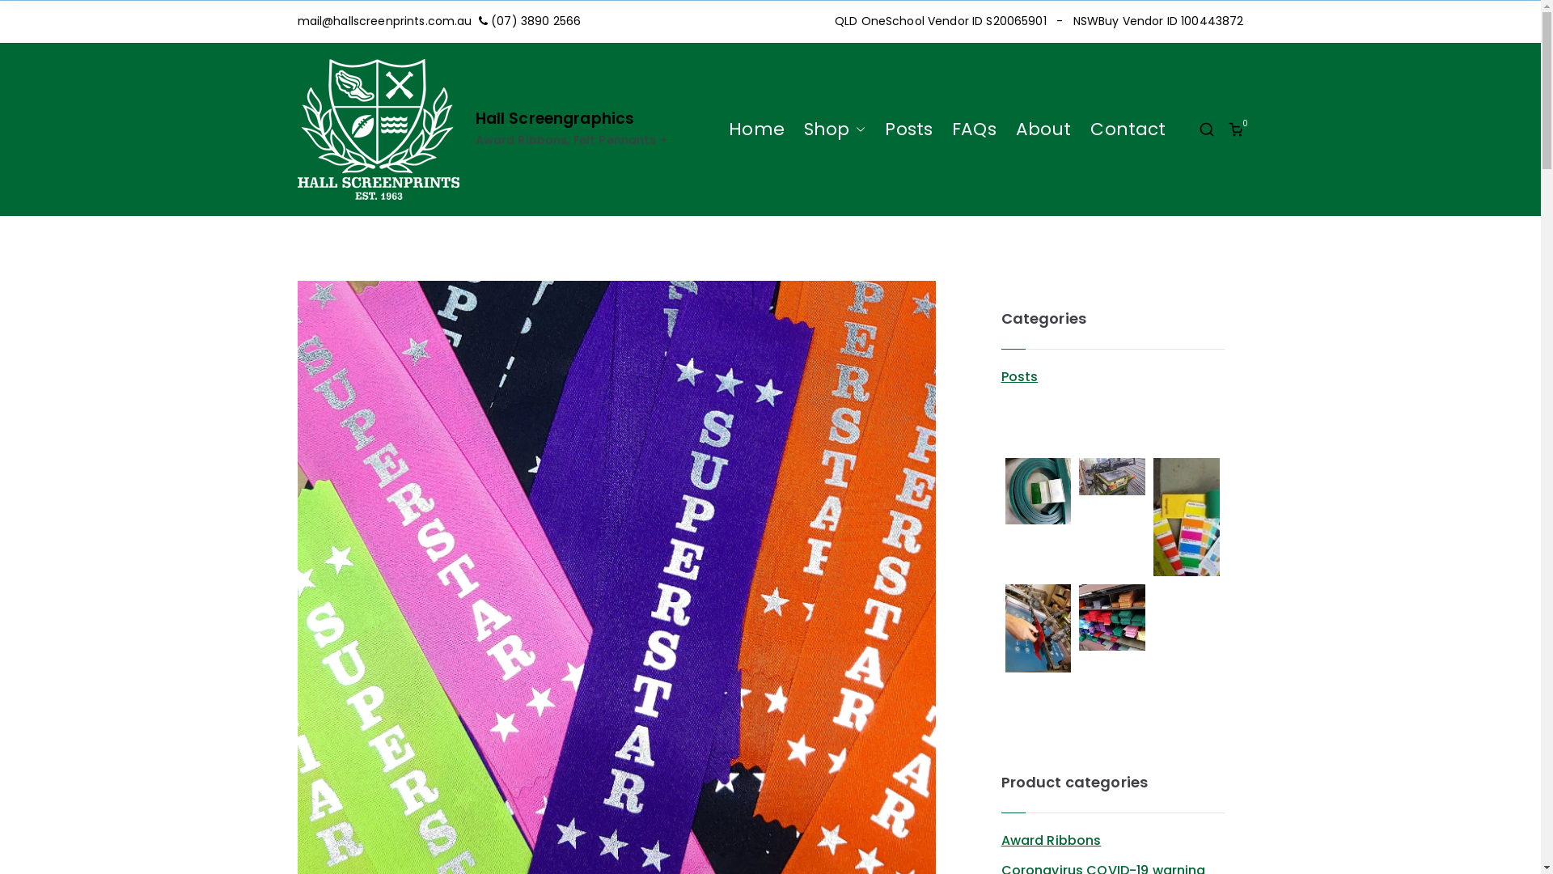  I want to click on Home, so click(757, 129).